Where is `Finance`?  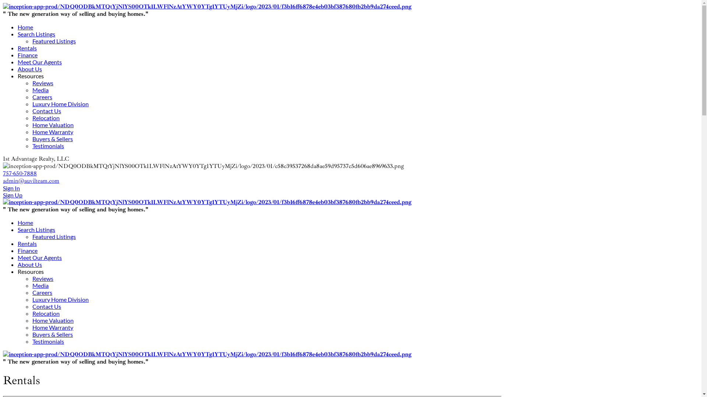 Finance is located at coordinates (28, 251).